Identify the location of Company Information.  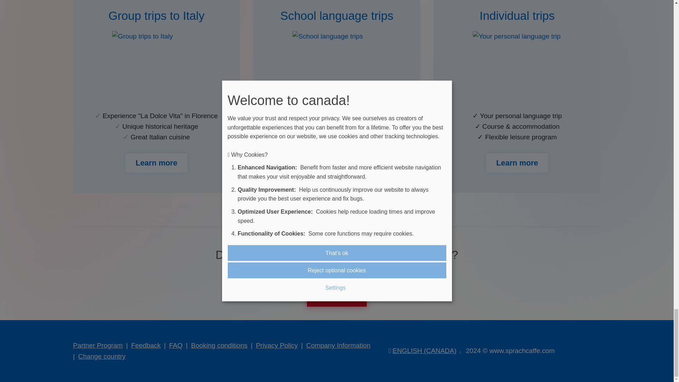
(338, 345).